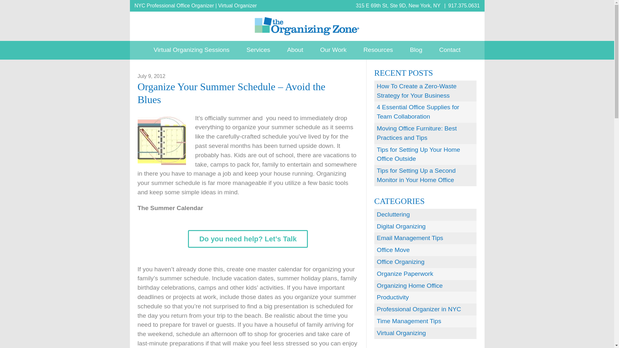 The height and width of the screenshot is (348, 619). Describe the element at coordinates (464, 5) in the screenshot. I see `917.375.0631` at that location.